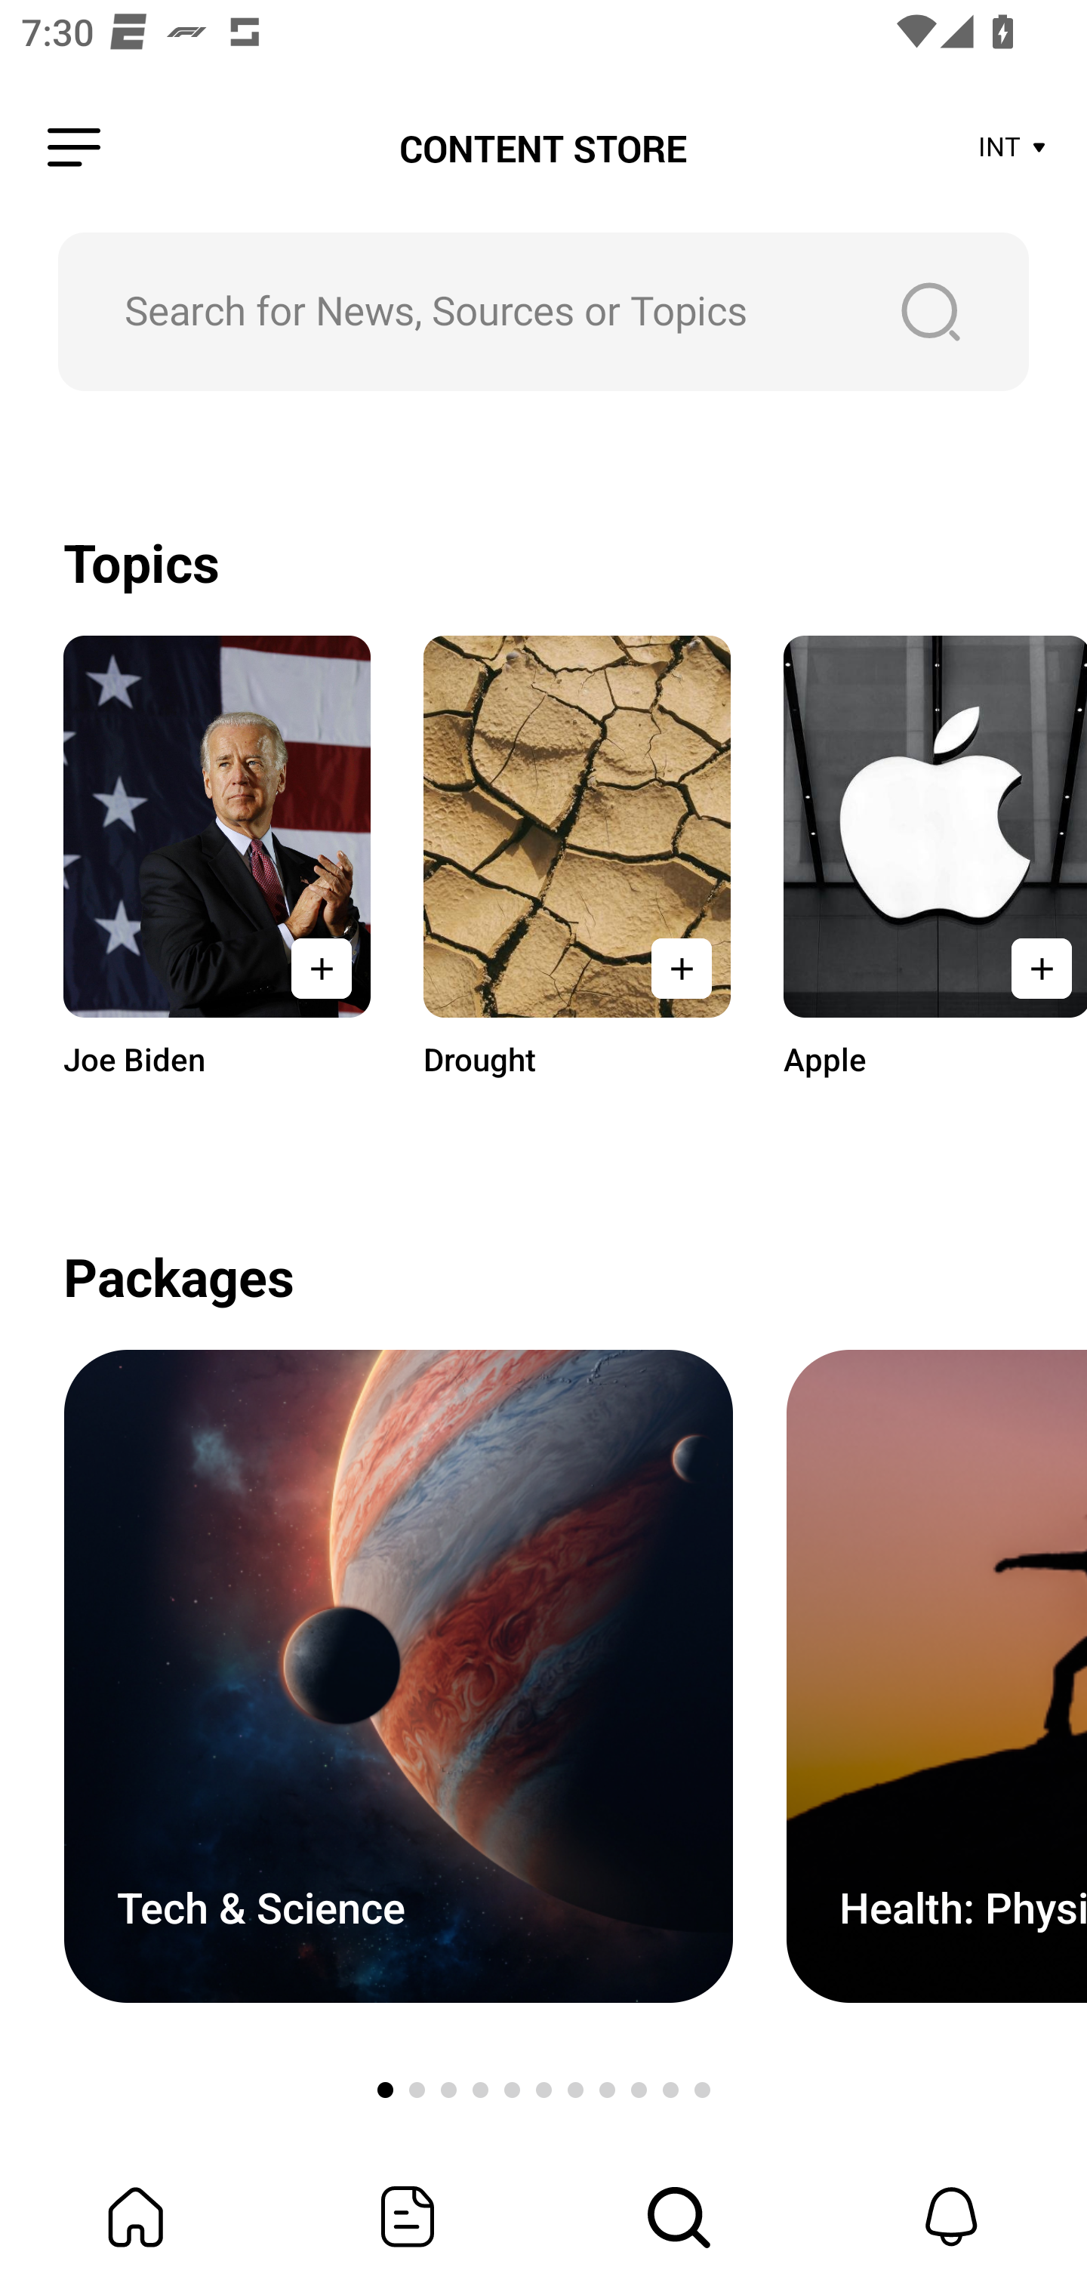  Describe the element at coordinates (543, 311) in the screenshot. I see `Search for News, Sources or Topics Search Button` at that location.